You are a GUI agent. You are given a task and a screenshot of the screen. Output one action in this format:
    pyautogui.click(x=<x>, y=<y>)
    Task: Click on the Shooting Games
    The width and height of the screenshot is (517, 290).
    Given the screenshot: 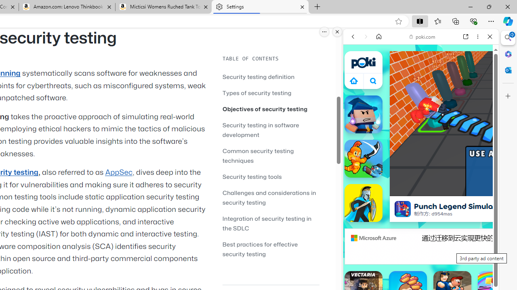 What is the action you would take?
    pyautogui.click(x=421, y=209)
    